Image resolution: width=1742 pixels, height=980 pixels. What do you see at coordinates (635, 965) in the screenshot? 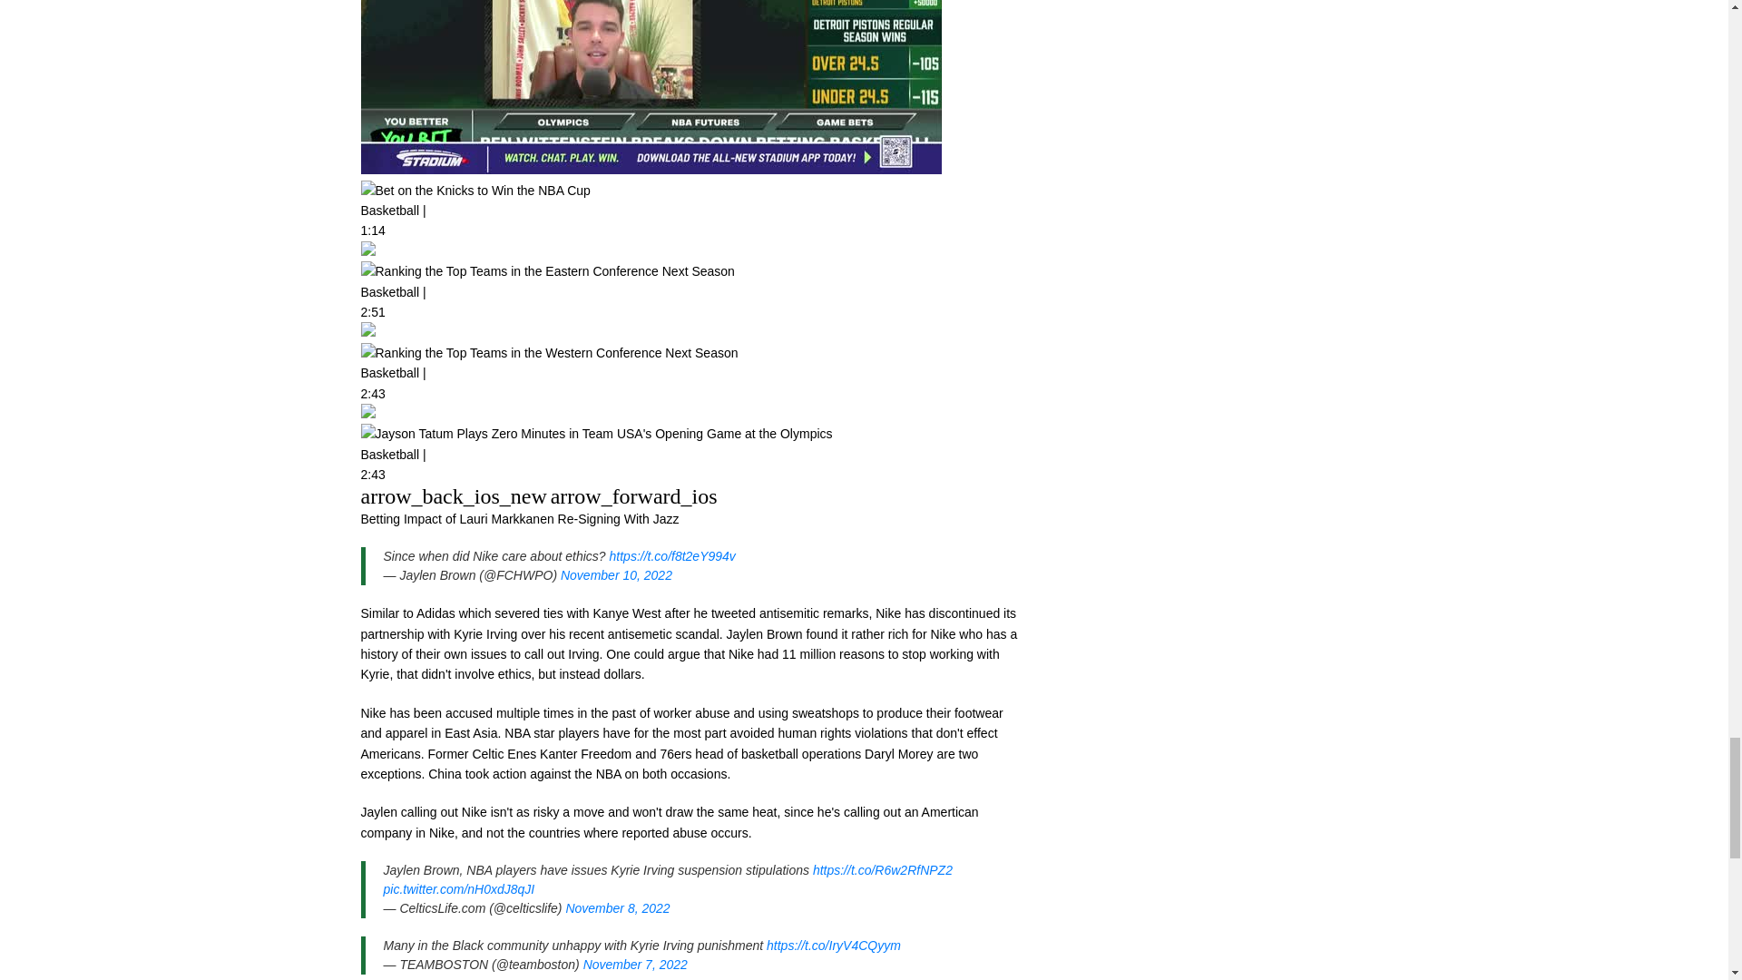
I see `November 7, 2022` at bounding box center [635, 965].